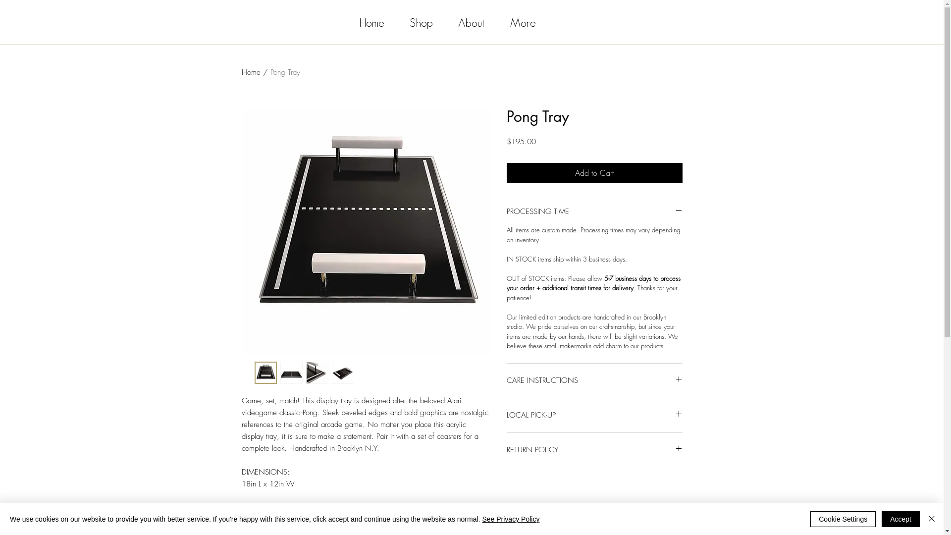 This screenshot has width=951, height=535. Describe the element at coordinates (426, 23) in the screenshot. I see `Shop` at that location.